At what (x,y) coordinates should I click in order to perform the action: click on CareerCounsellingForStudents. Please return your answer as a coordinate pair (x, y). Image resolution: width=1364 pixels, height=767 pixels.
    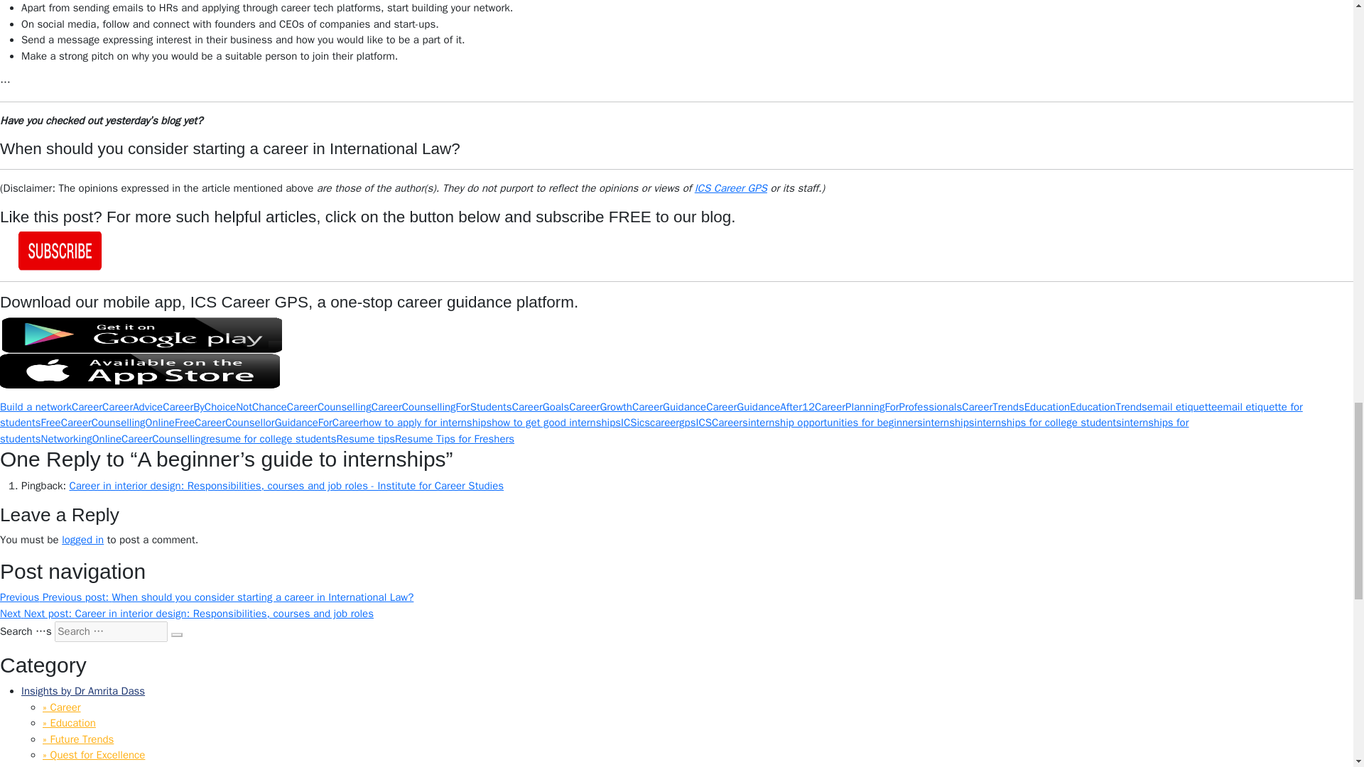
    Looking at the image, I should click on (442, 406).